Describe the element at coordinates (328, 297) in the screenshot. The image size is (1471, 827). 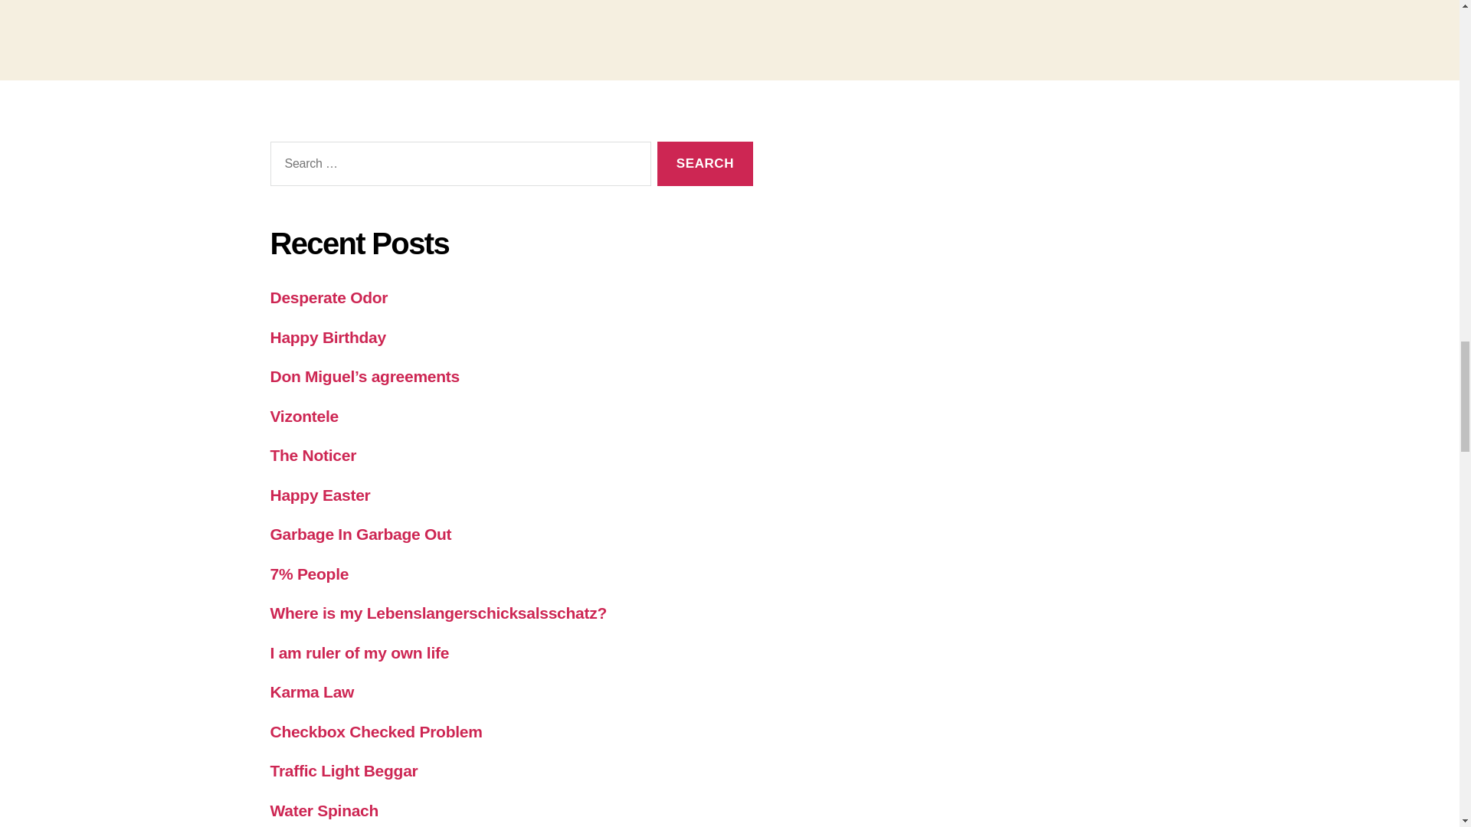
I see `Desperate Odor` at that location.